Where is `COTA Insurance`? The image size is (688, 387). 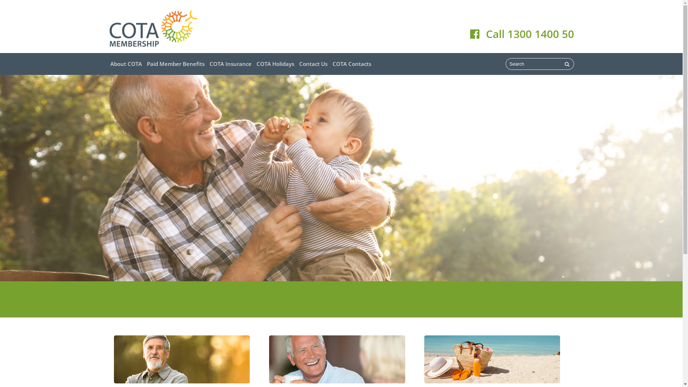 COTA Insurance is located at coordinates (231, 64).